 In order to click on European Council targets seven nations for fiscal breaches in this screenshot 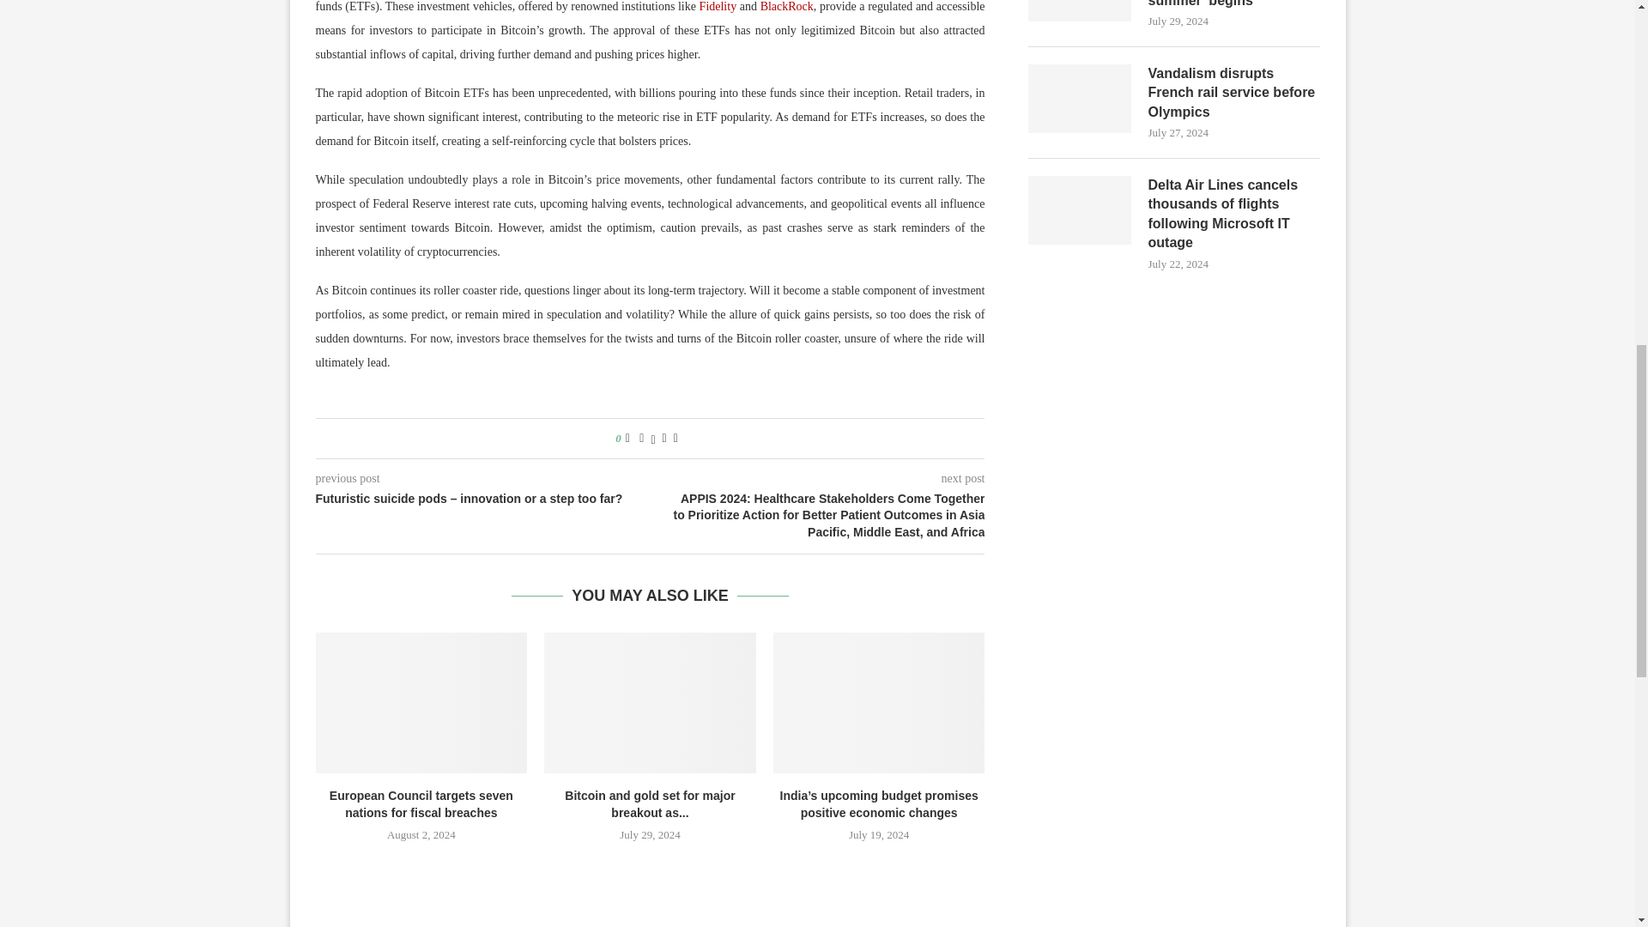, I will do `click(421, 702)`.